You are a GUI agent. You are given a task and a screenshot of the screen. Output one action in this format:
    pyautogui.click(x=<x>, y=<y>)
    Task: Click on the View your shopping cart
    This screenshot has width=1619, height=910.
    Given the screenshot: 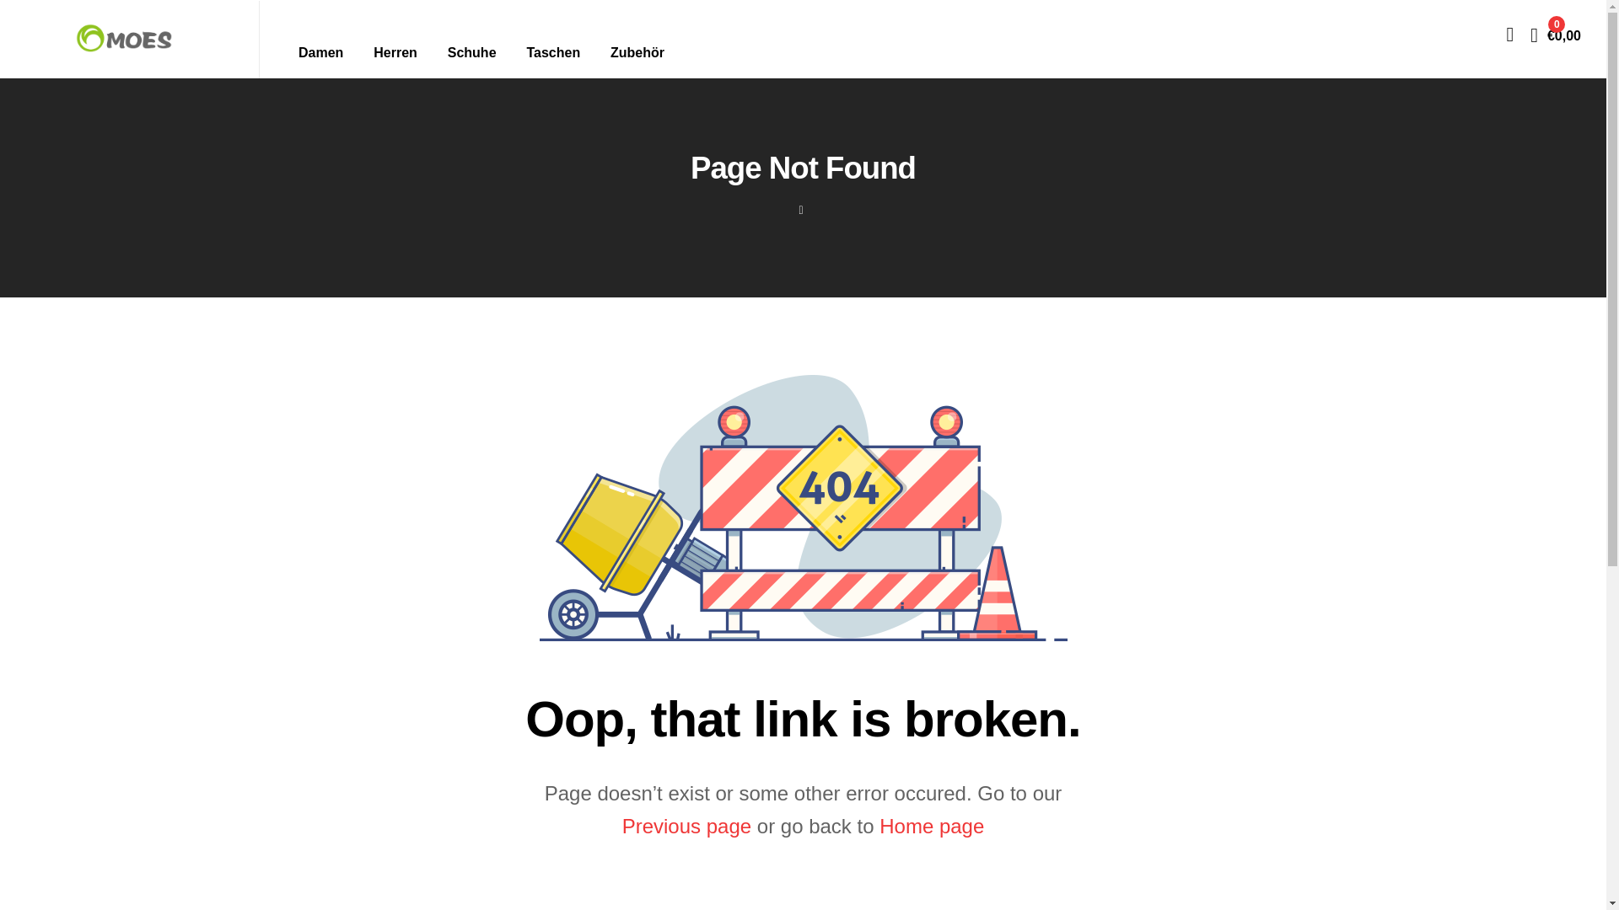 What is the action you would take?
    pyautogui.click(x=1555, y=34)
    